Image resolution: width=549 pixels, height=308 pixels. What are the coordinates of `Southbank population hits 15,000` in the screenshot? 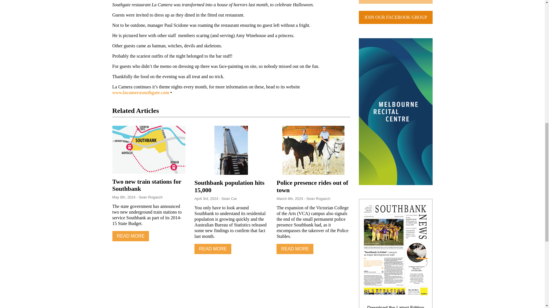 It's located at (229, 187).